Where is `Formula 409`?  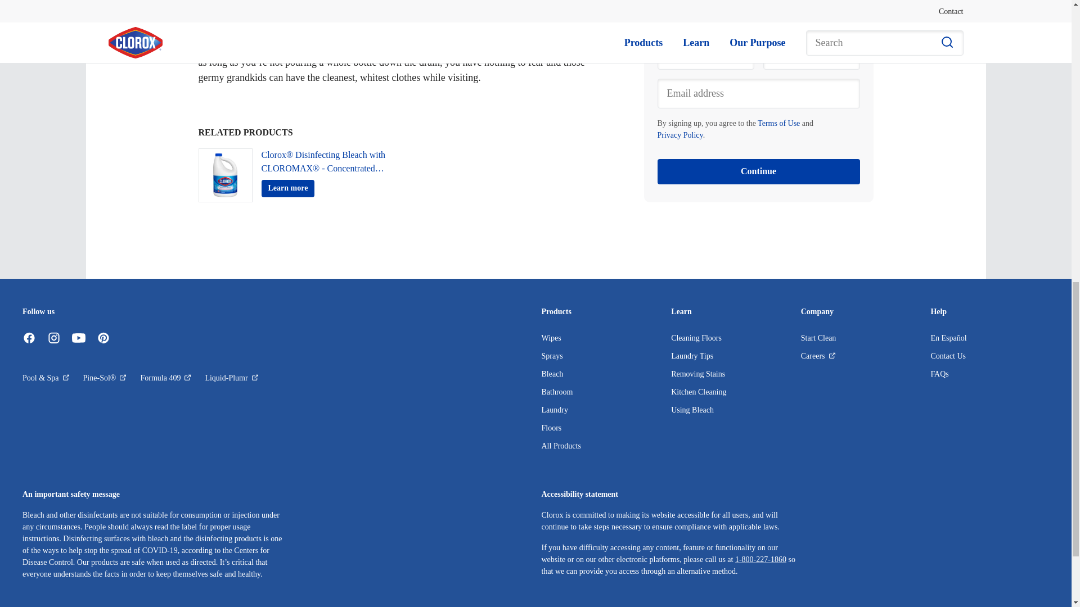
Formula 409 is located at coordinates (165, 378).